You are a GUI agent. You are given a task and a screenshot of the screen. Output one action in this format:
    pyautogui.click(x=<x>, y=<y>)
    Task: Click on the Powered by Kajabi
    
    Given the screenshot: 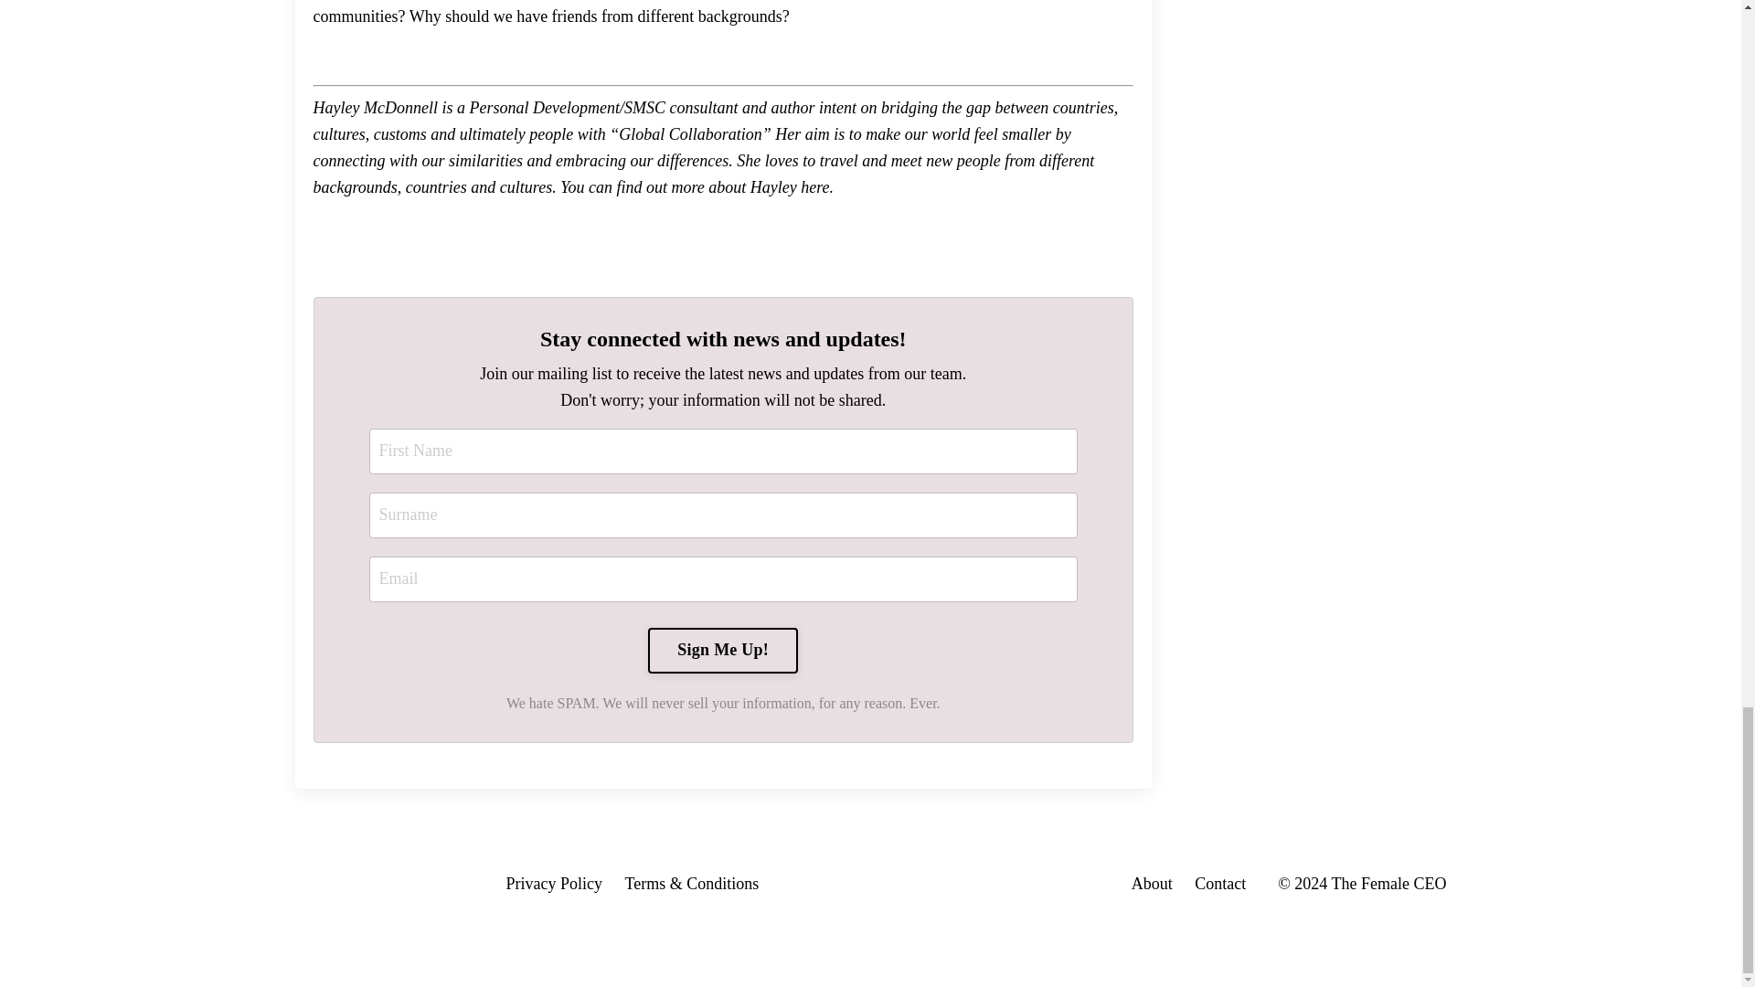 What is the action you would take?
    pyautogui.click(x=1397, y=938)
    